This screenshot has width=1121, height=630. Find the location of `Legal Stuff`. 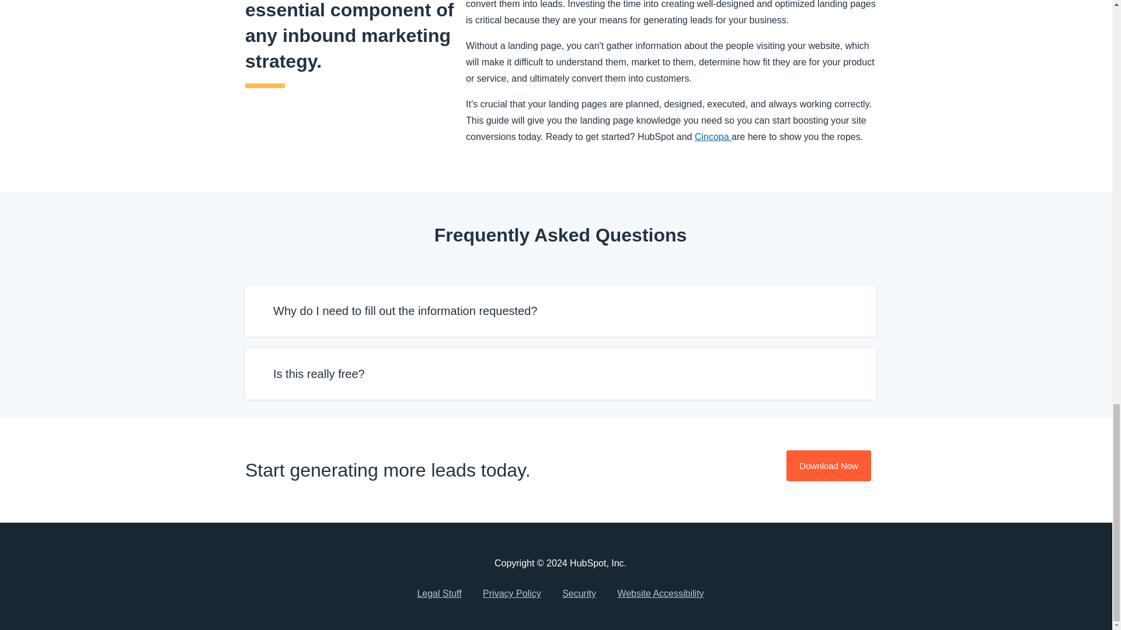

Legal Stuff is located at coordinates (439, 594).